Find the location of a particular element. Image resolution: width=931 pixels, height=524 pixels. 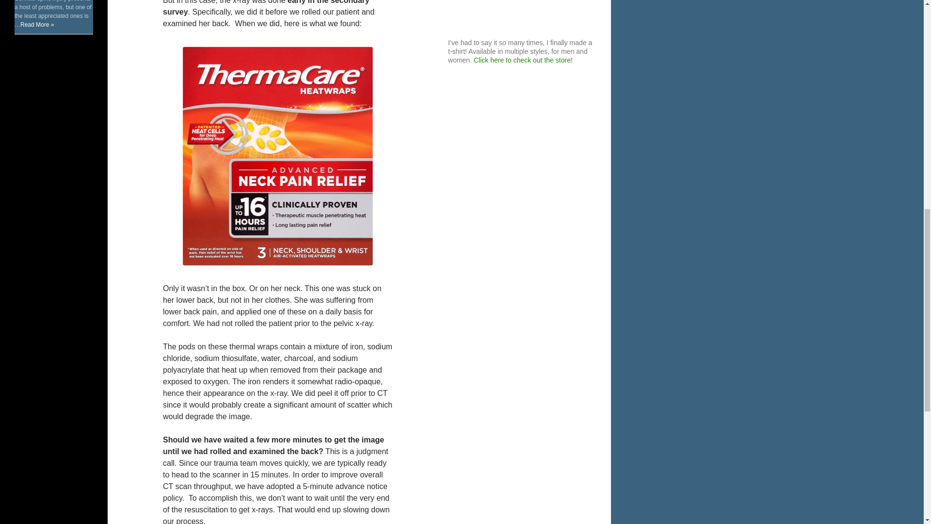

Click here to check out the store! is located at coordinates (523, 60).